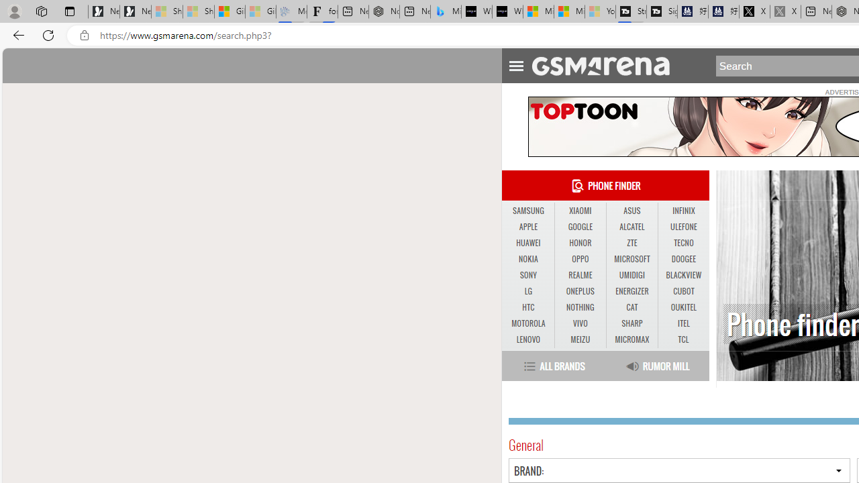 The width and height of the screenshot is (859, 483). What do you see at coordinates (527, 339) in the screenshot?
I see `LENOVO` at bounding box center [527, 339].